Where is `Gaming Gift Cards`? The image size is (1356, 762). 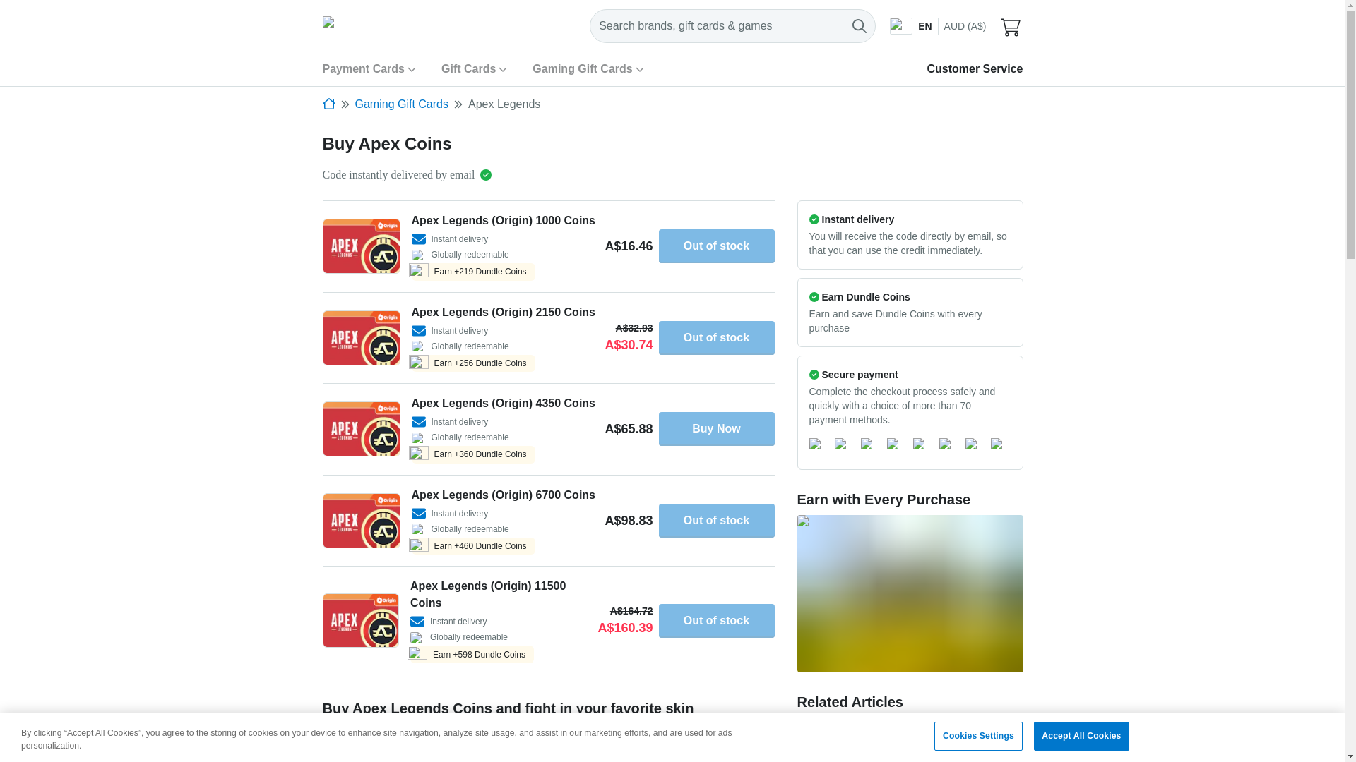 Gaming Gift Cards is located at coordinates (400, 104).